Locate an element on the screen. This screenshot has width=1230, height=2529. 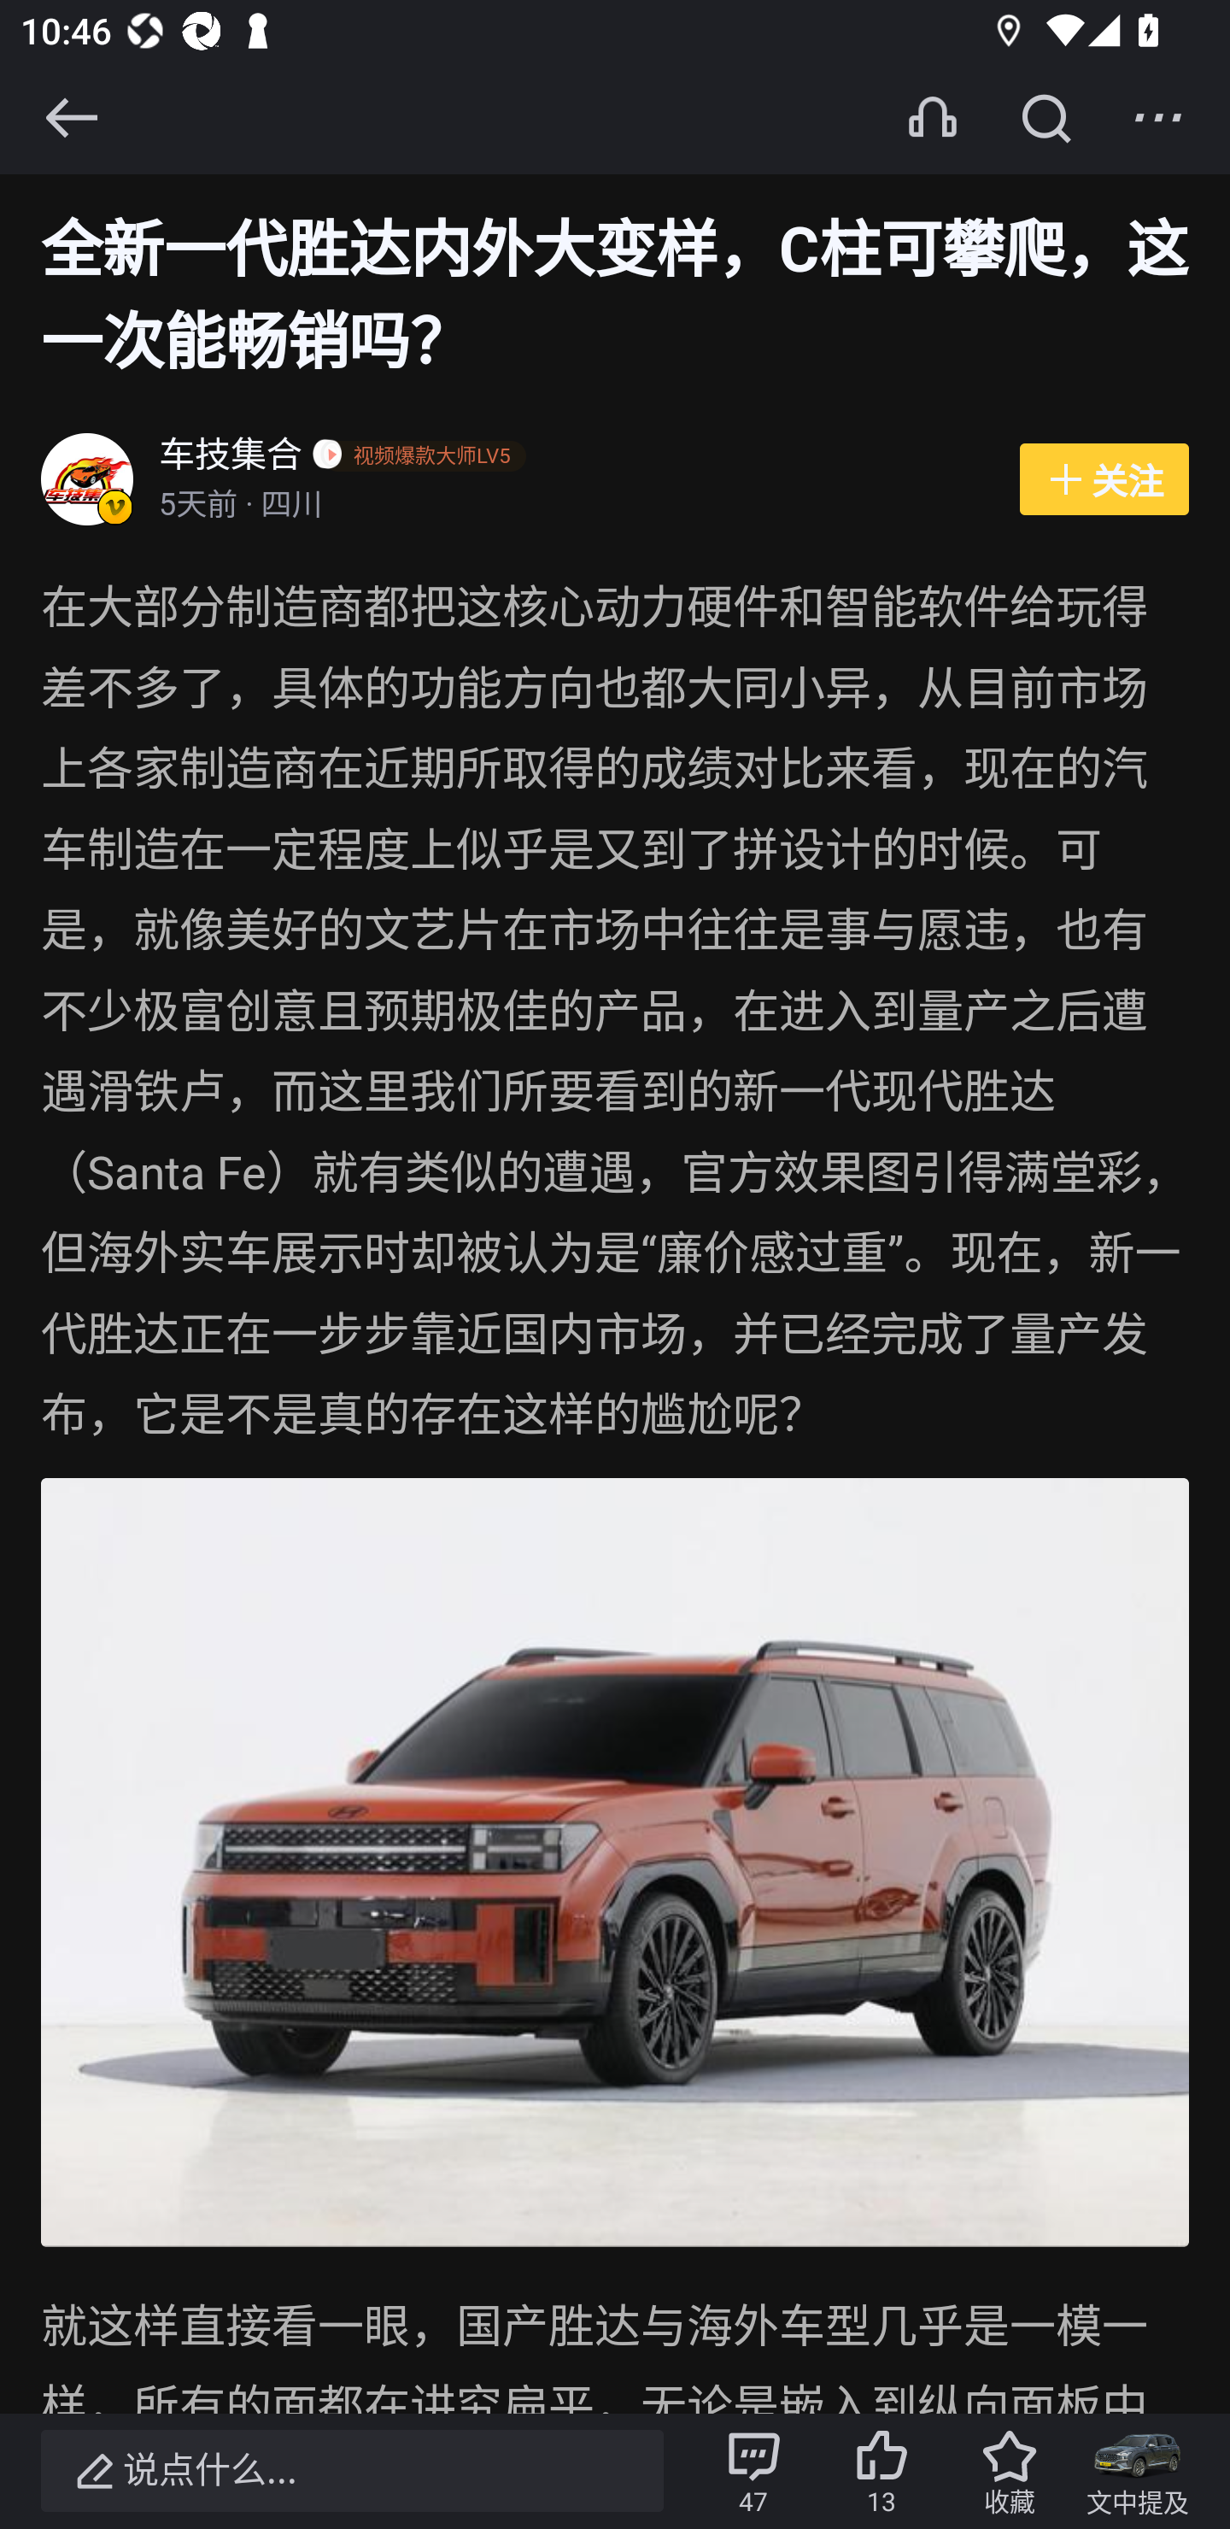
 is located at coordinates (71, 117).